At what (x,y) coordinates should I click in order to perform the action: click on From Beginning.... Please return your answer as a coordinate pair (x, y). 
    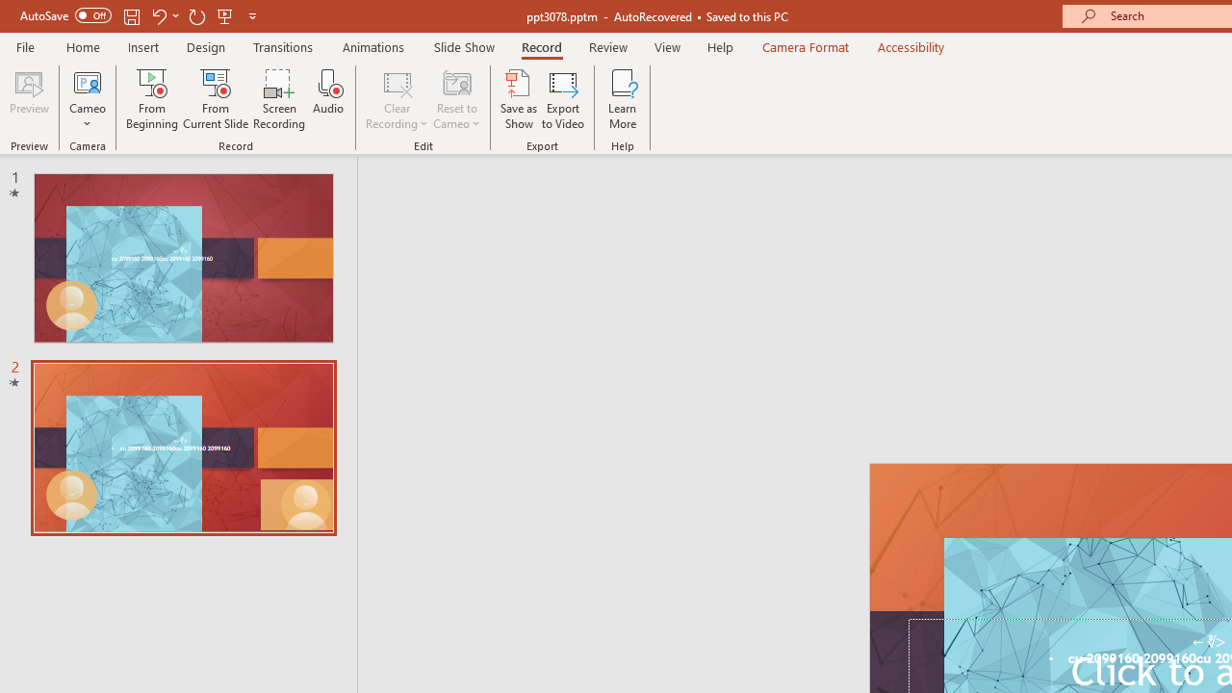
    Looking at the image, I should click on (152, 98).